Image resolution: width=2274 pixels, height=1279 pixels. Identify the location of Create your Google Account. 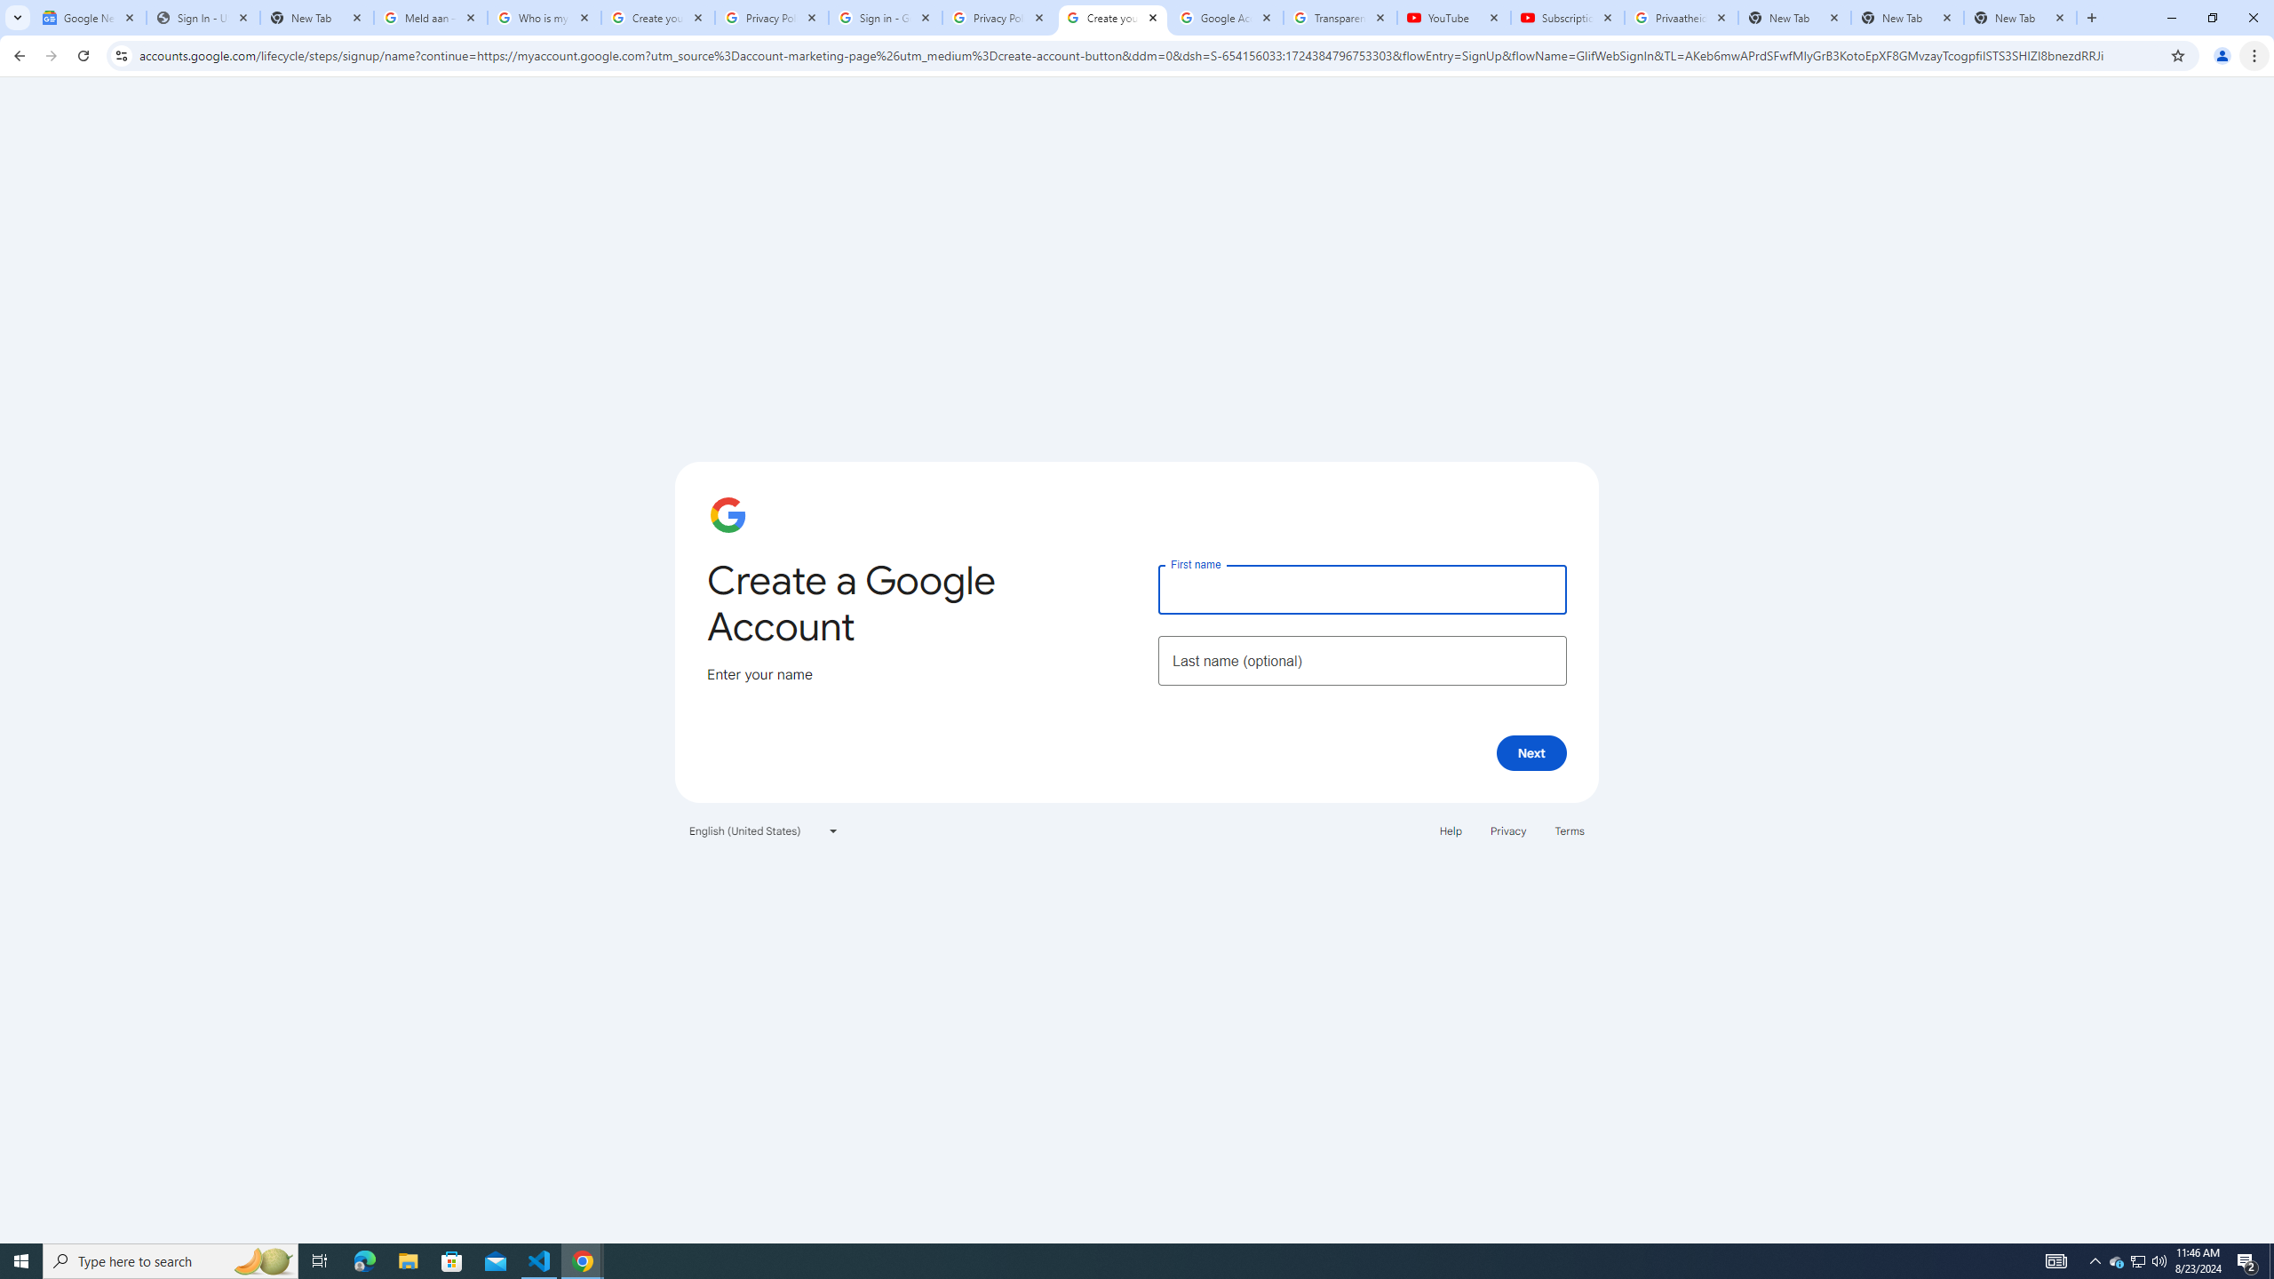
(658, 18).